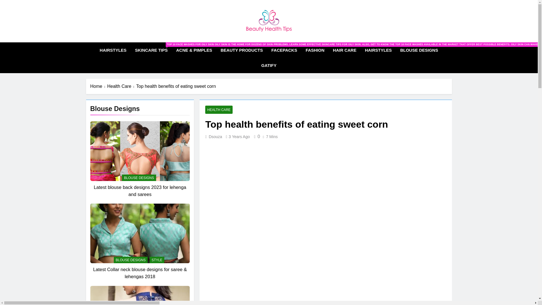 Image resolution: width=542 pixels, height=305 pixels. Describe the element at coordinates (99, 86) in the screenshot. I see `Home` at that location.